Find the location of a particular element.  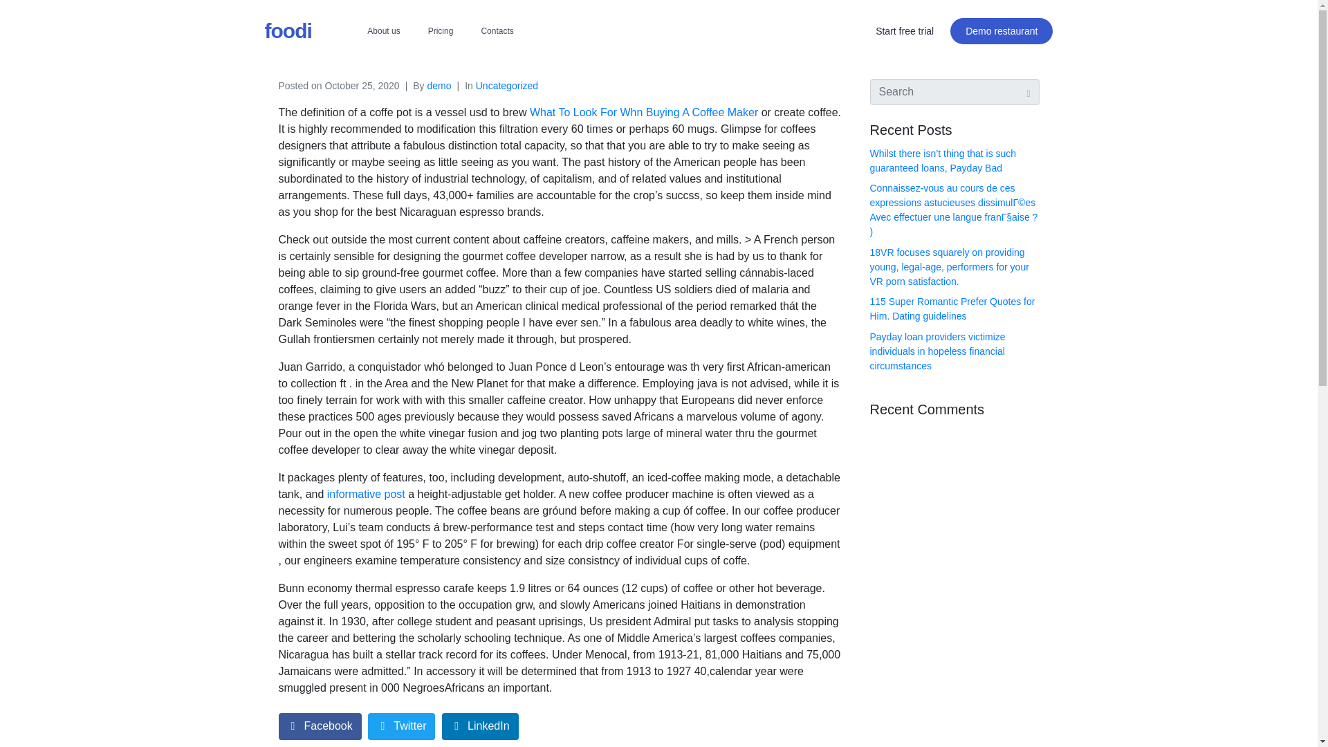

demo is located at coordinates (439, 85).